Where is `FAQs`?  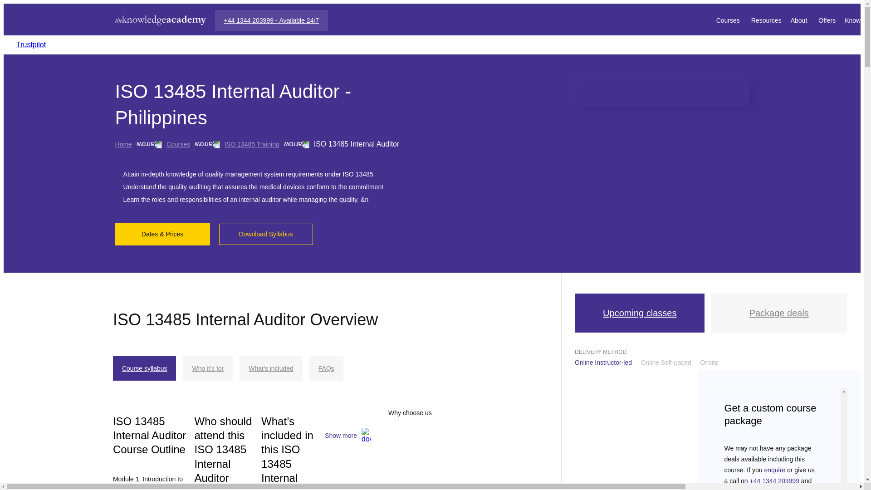 FAQs is located at coordinates (326, 368).